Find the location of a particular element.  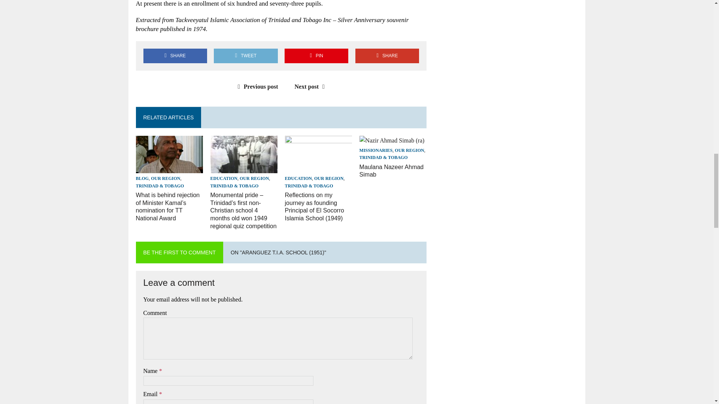

Share on Facebook is located at coordinates (175, 55).